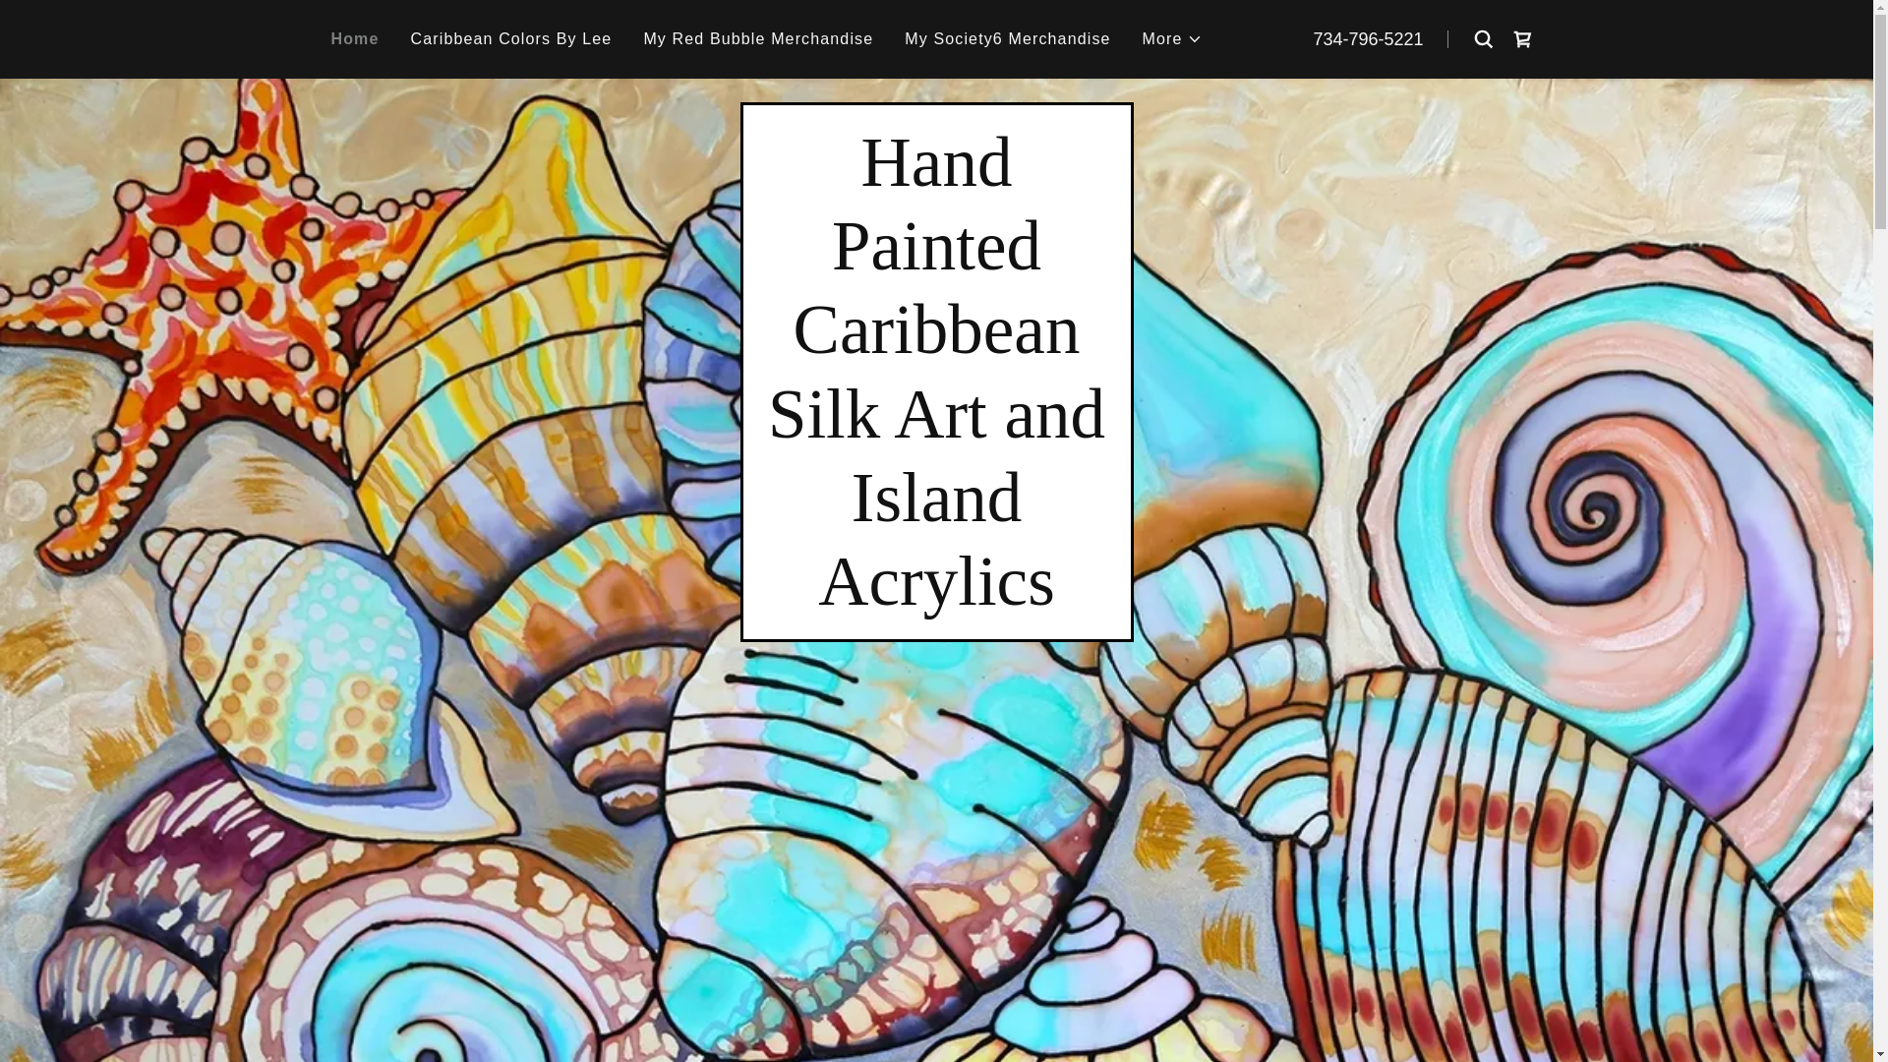  I want to click on 734-796-5221, so click(1367, 39).